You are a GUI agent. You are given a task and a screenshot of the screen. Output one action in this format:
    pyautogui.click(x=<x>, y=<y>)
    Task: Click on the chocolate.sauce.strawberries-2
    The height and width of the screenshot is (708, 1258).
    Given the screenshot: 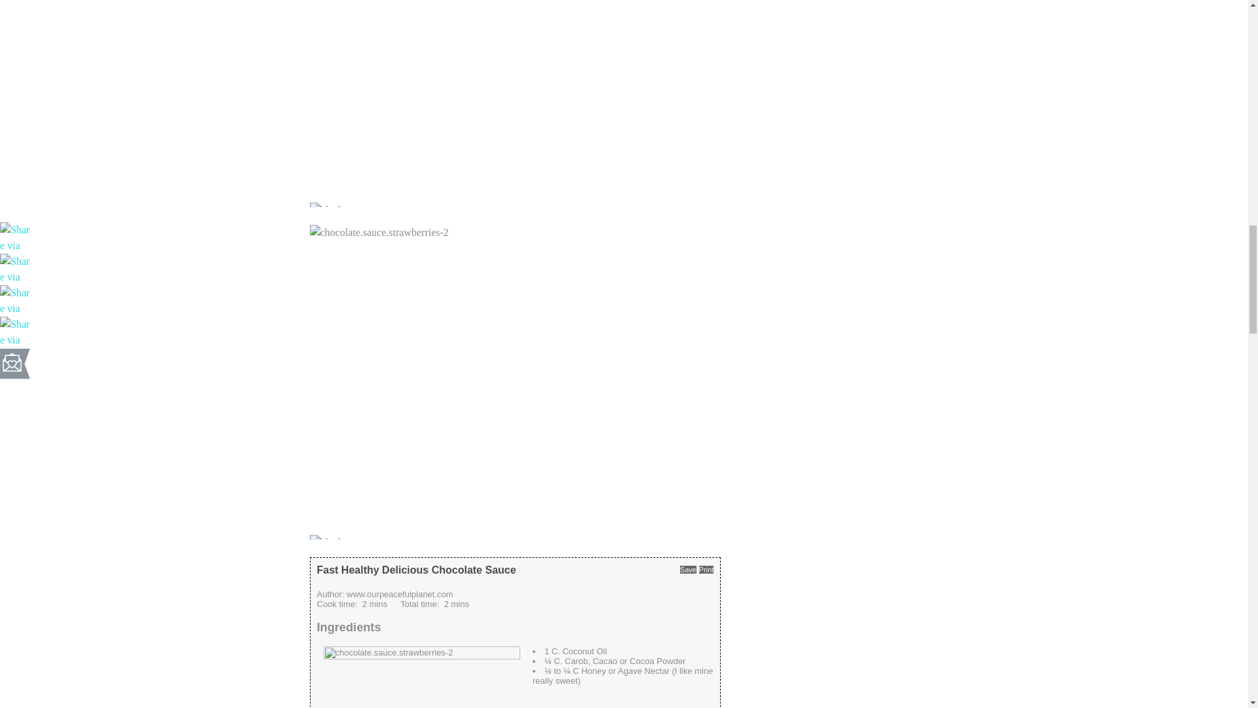 What is the action you would take?
    pyautogui.click(x=422, y=677)
    